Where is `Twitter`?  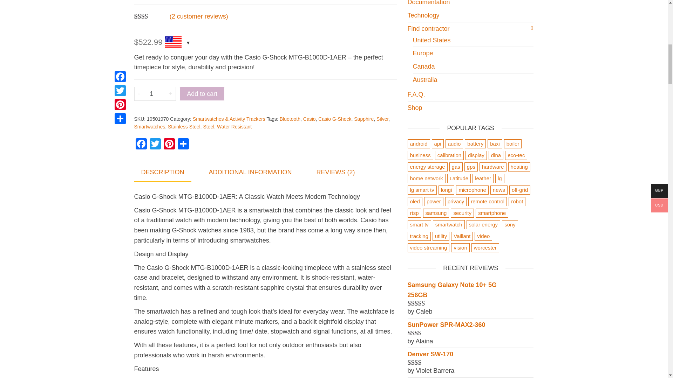
Twitter is located at coordinates (155, 145).